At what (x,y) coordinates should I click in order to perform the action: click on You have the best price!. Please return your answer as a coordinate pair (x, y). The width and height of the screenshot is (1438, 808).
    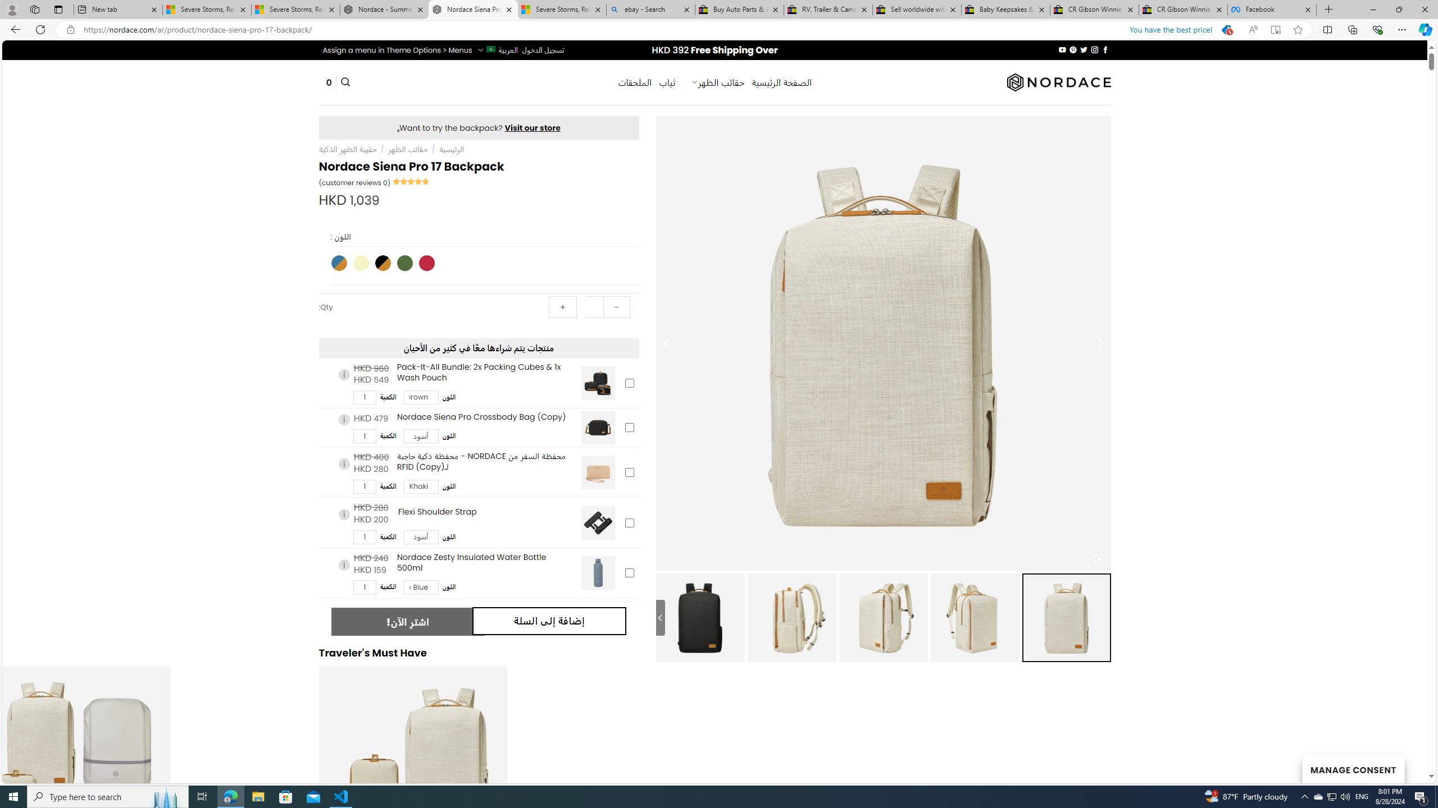
    Looking at the image, I should click on (1210, 30).